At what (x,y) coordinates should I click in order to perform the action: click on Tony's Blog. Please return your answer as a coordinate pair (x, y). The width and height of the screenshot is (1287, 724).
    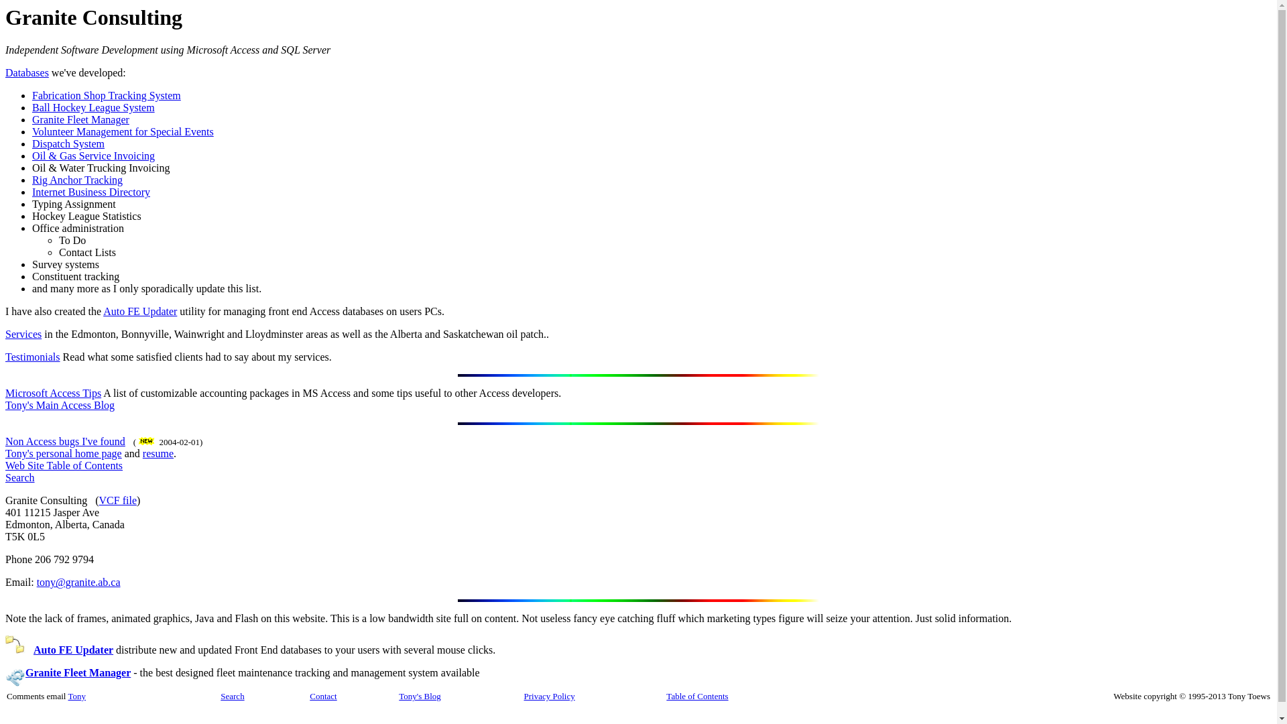
    Looking at the image, I should click on (420, 696).